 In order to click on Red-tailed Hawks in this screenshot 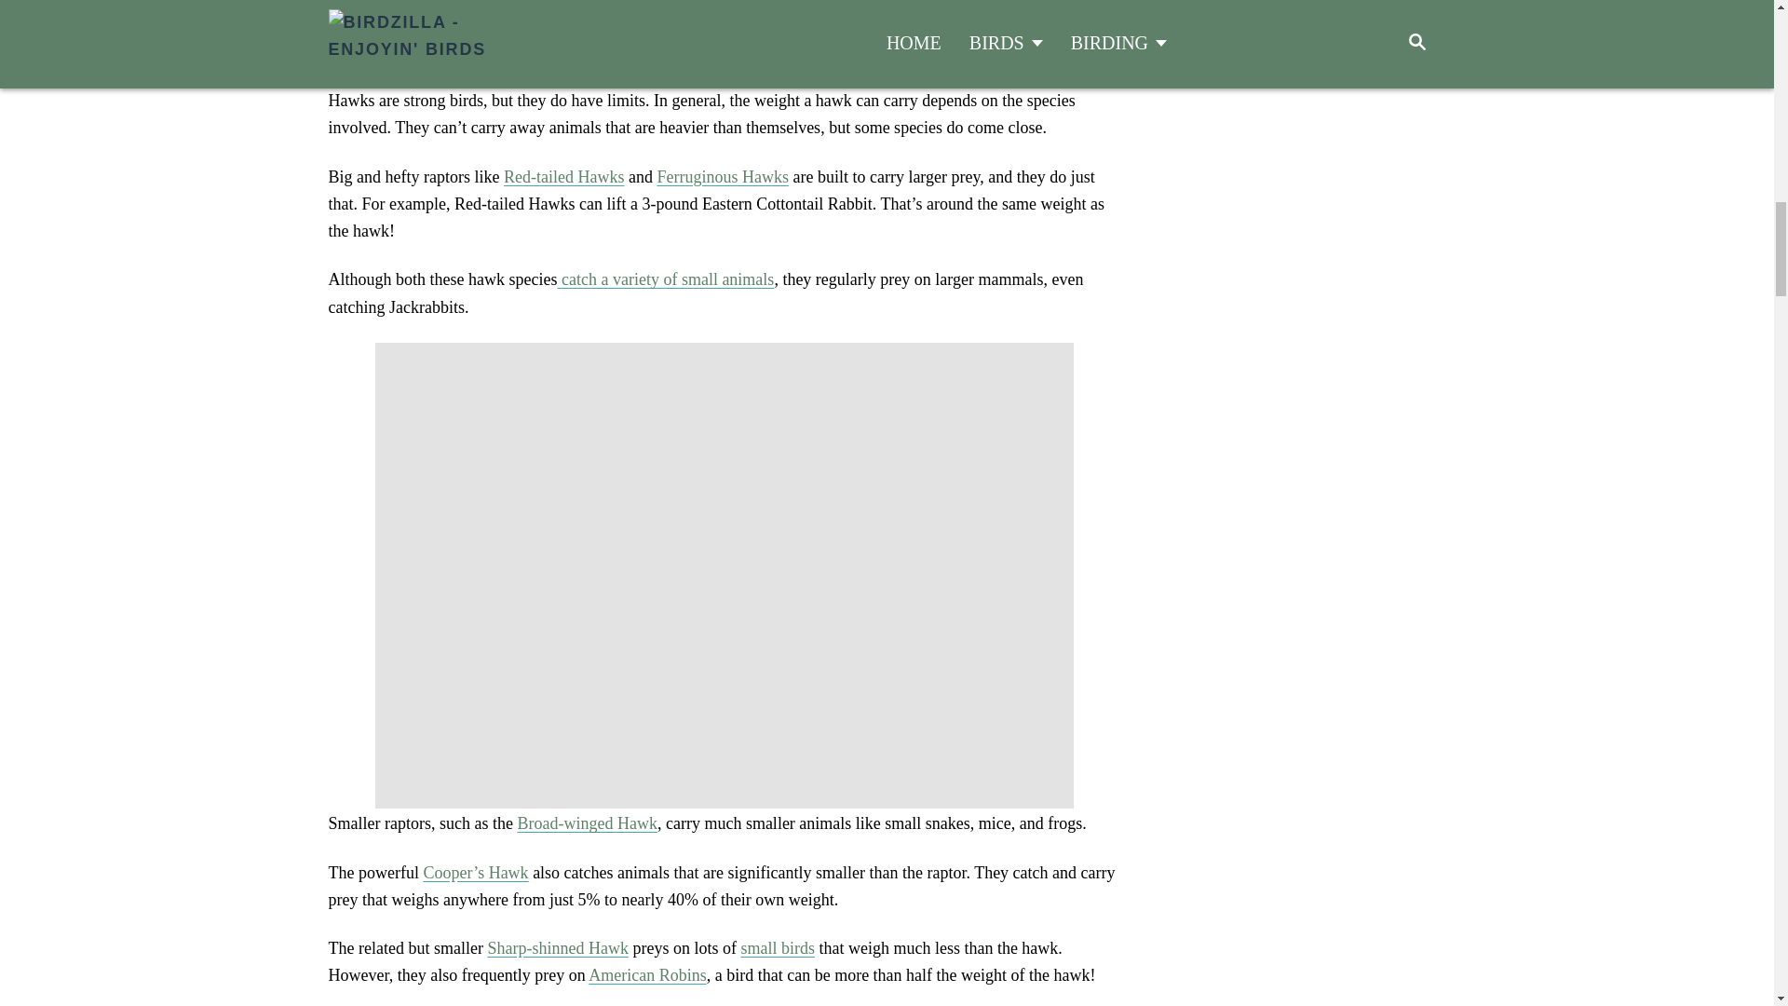, I will do `click(564, 177)`.